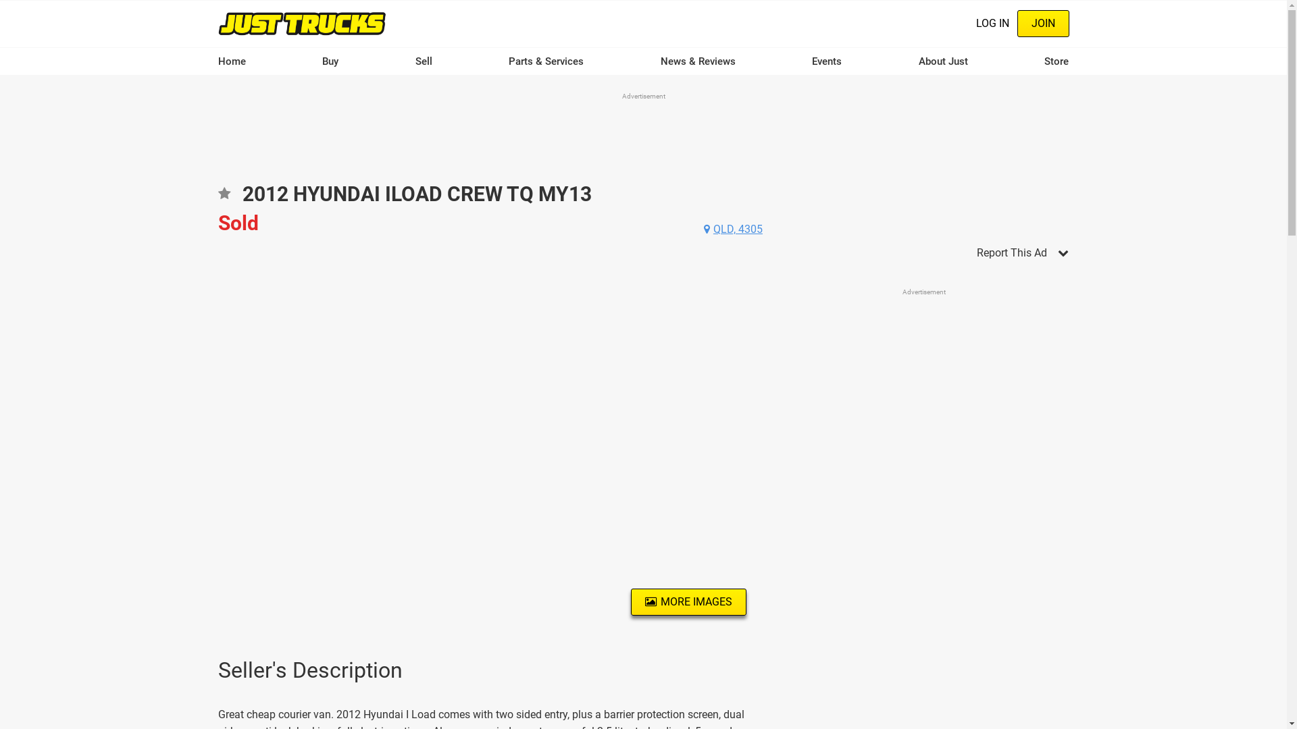  Describe the element at coordinates (1057, 61) in the screenshot. I see `Store` at that location.